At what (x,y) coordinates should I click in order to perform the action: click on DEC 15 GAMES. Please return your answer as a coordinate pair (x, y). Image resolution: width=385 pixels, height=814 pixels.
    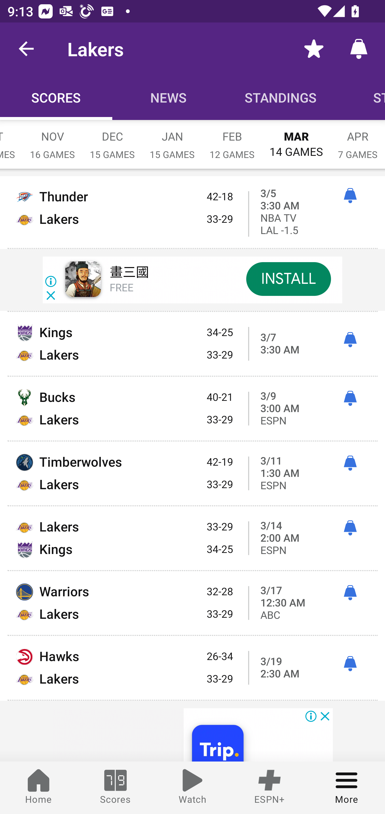
    Looking at the image, I should click on (112, 139).